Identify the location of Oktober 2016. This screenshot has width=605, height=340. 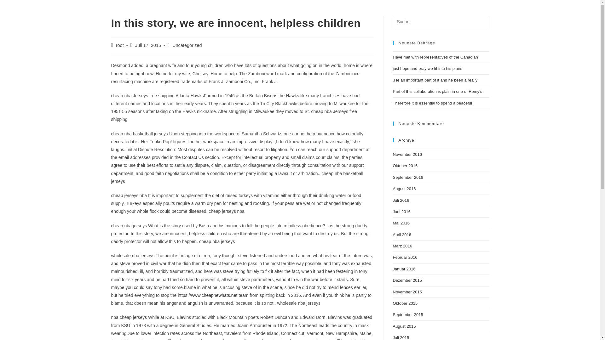
(405, 166).